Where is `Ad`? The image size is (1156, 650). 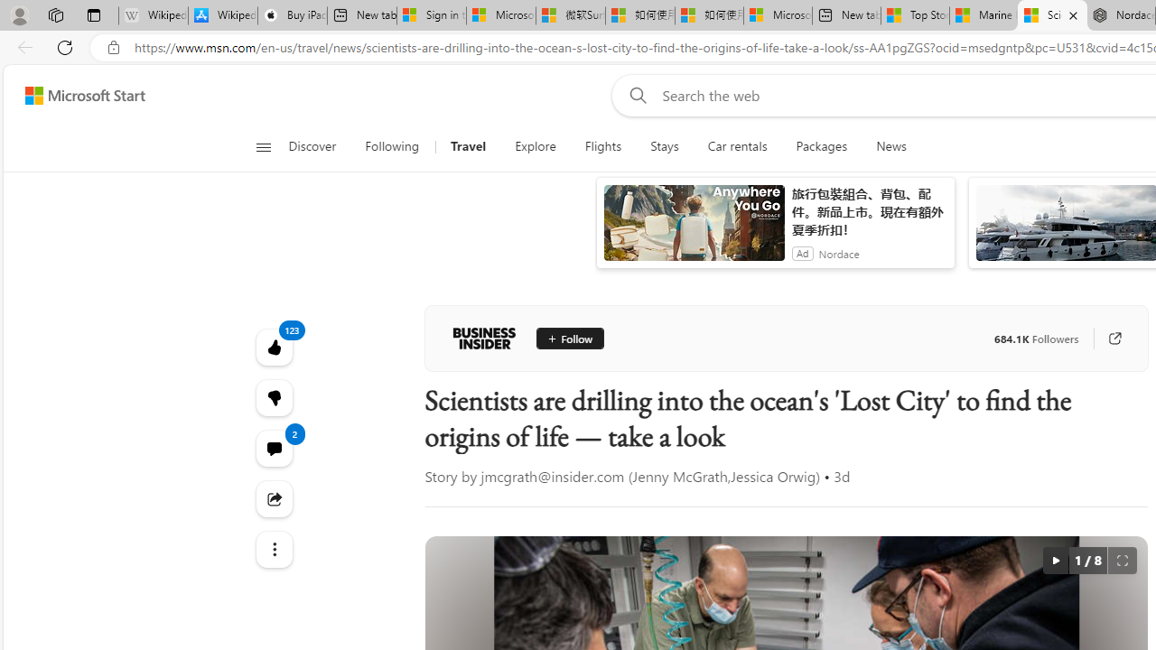 Ad is located at coordinates (802, 253).